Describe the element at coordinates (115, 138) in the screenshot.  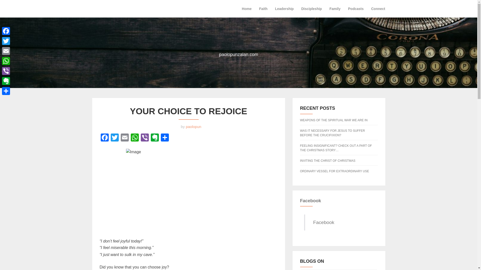
I see `Twitter` at that location.